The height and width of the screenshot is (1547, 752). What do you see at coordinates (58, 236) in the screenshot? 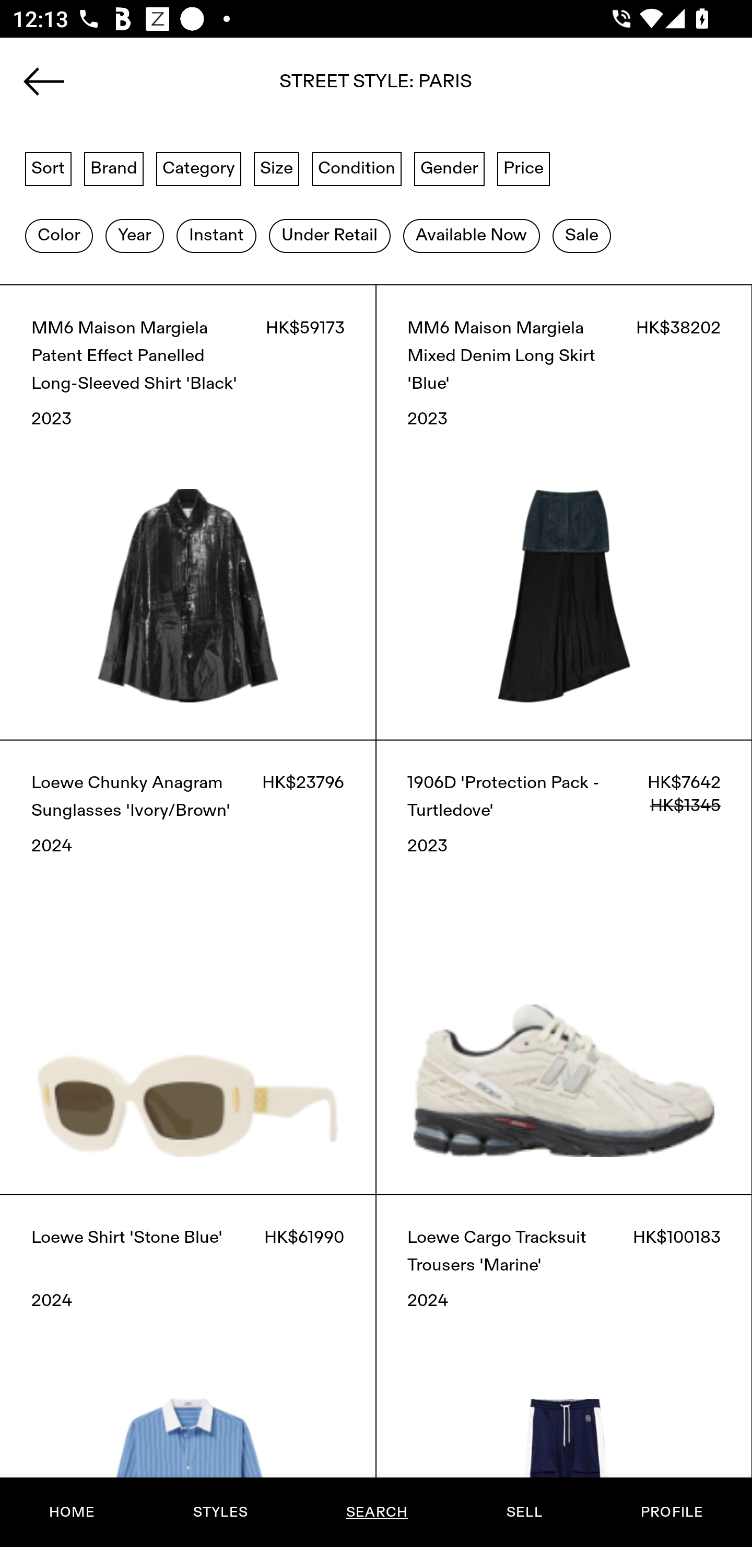
I see `Color` at bounding box center [58, 236].